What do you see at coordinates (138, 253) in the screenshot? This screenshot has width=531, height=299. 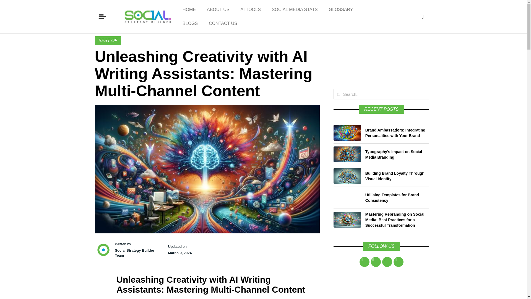 I see `Social Strategy Builder Team` at bounding box center [138, 253].